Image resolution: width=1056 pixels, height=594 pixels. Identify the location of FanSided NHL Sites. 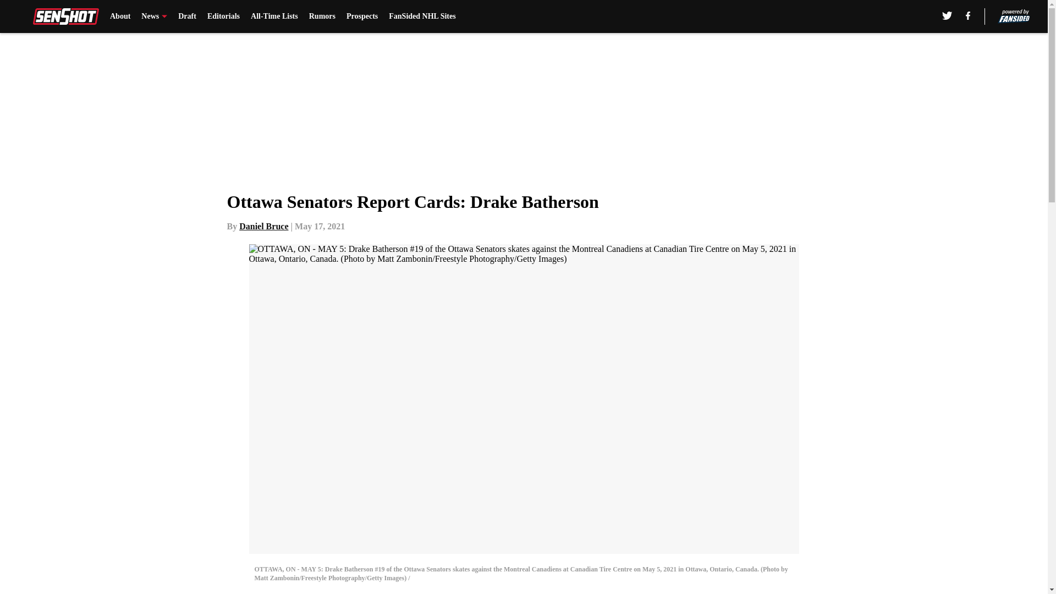
(421, 16).